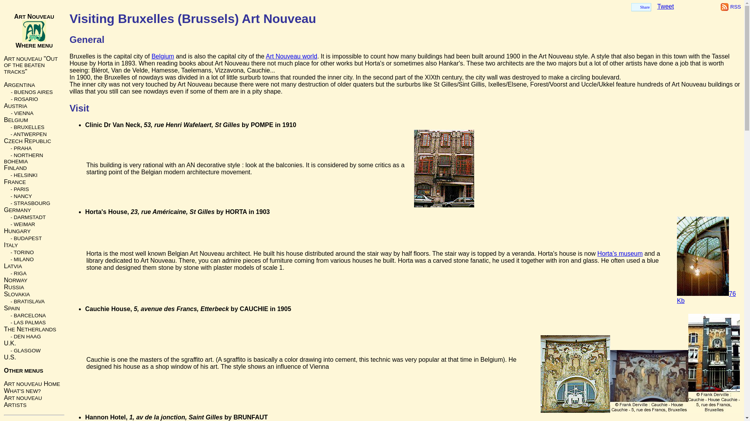 The height and width of the screenshot is (421, 750). What do you see at coordinates (33, 92) in the screenshot?
I see `BUENOS AIRES` at bounding box center [33, 92].